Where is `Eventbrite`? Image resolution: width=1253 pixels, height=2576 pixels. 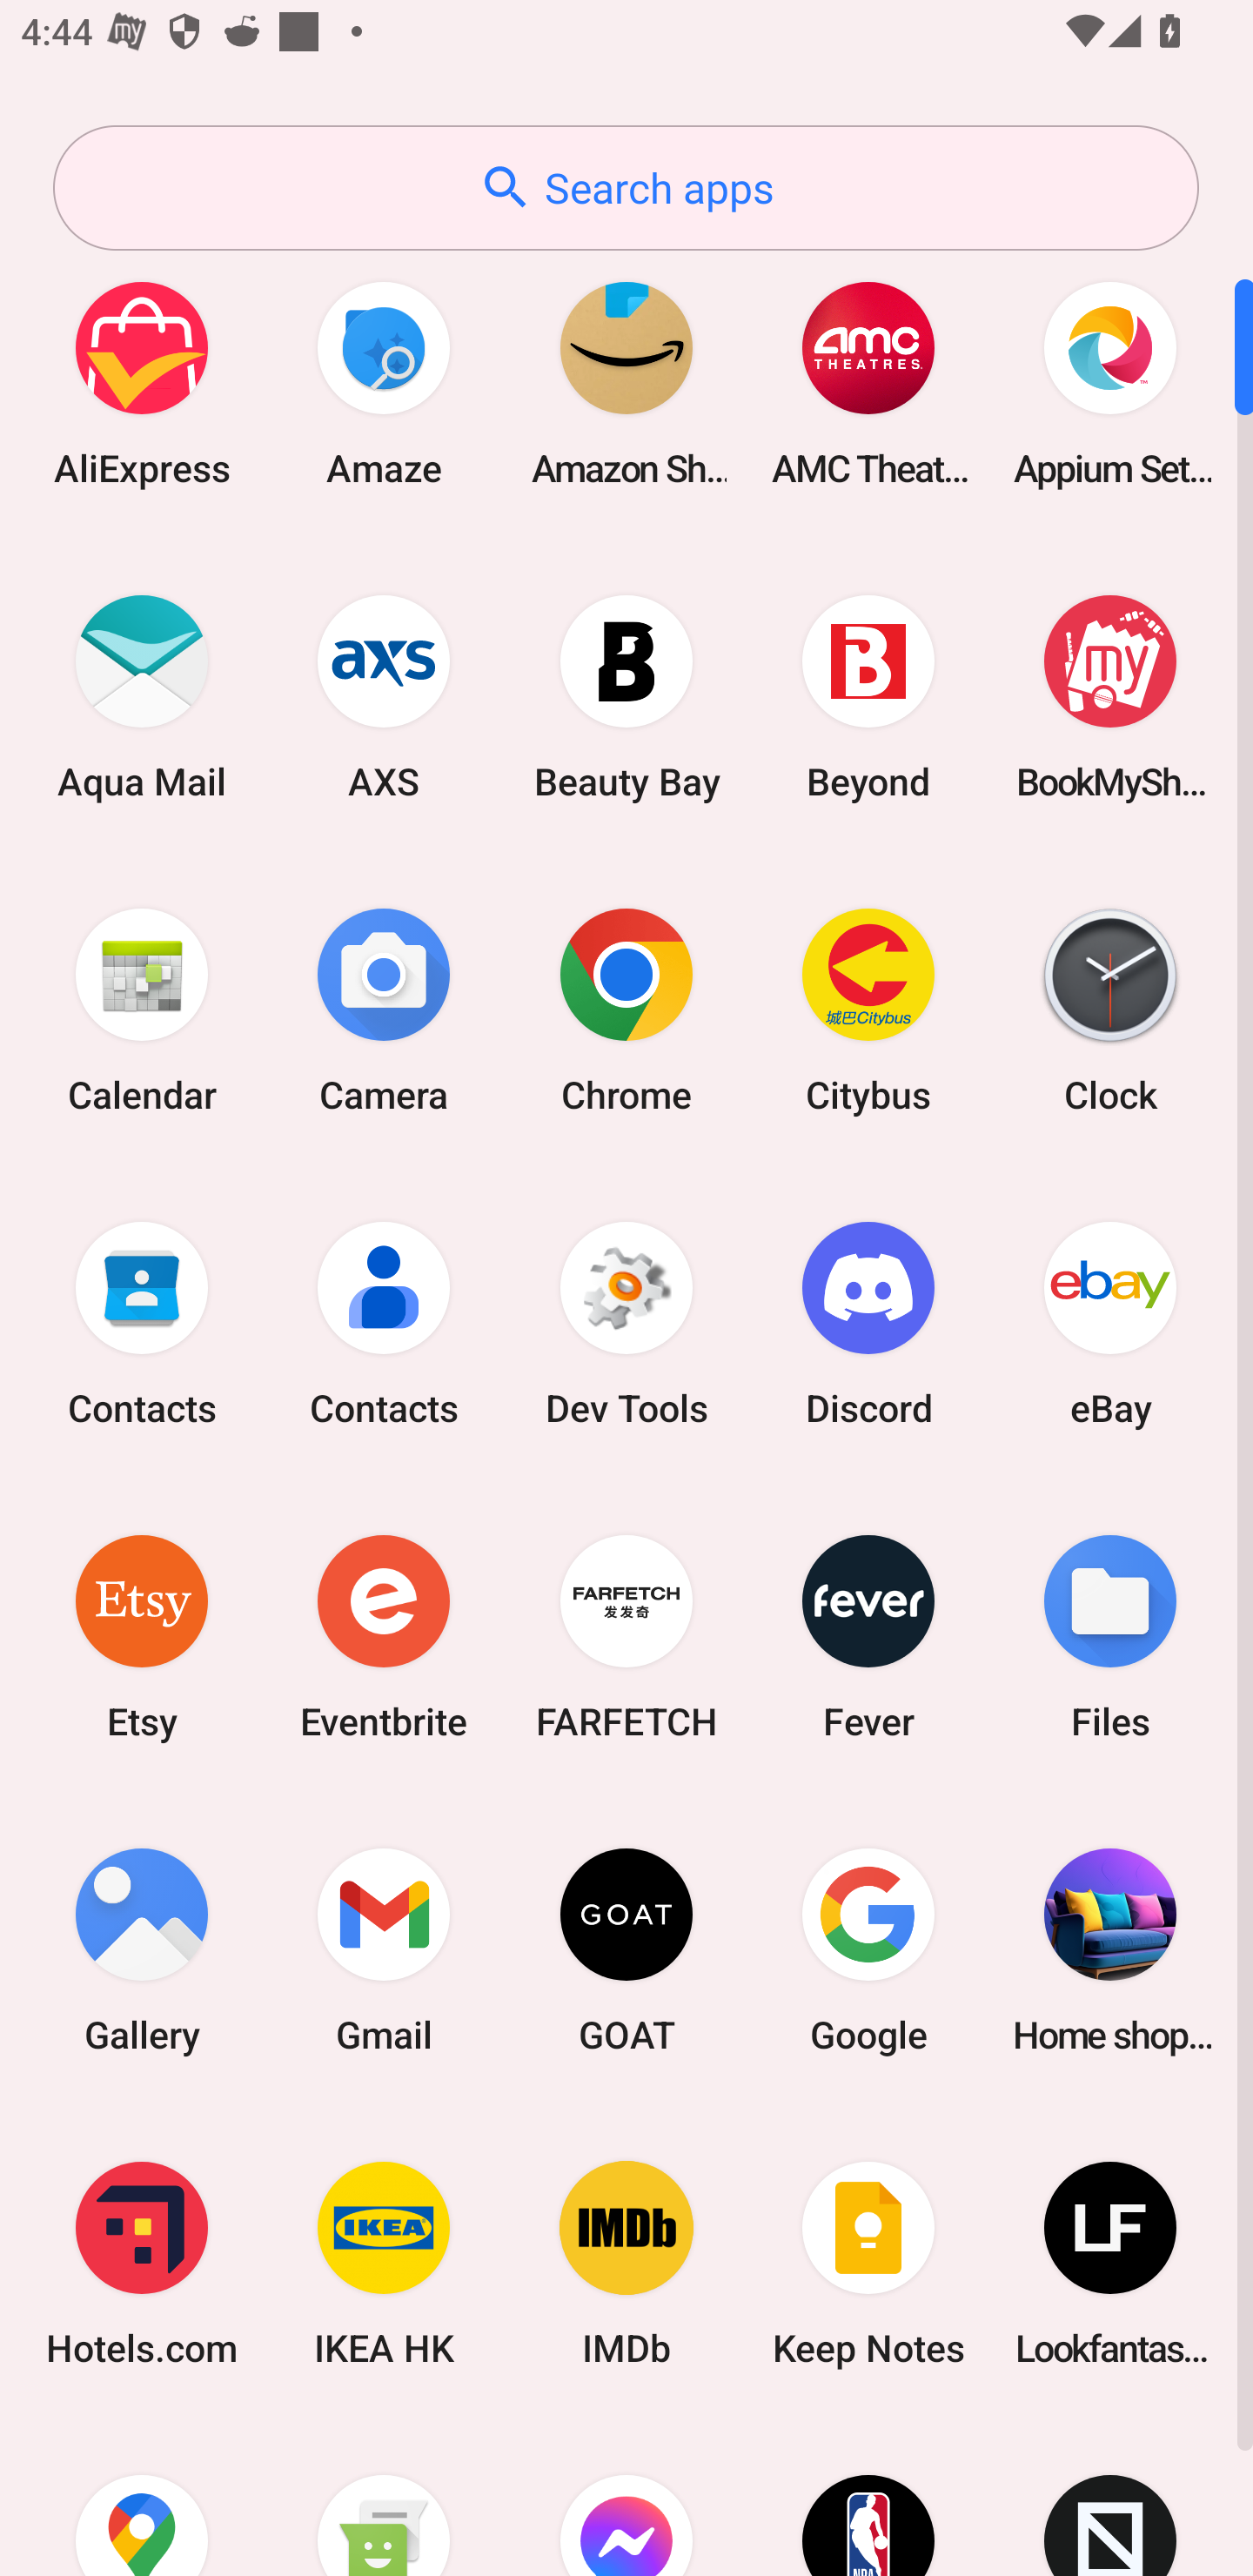 Eventbrite is located at coordinates (384, 1636).